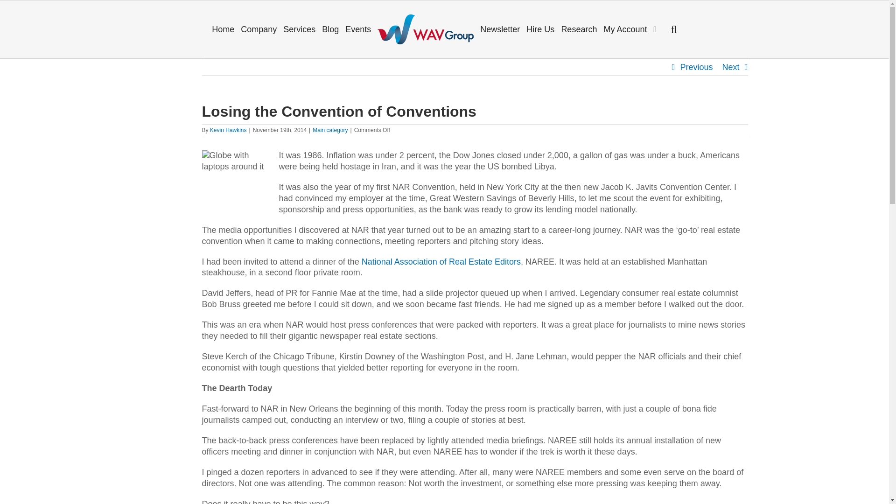 Image resolution: width=896 pixels, height=504 pixels. What do you see at coordinates (223, 29) in the screenshot?
I see `Home` at bounding box center [223, 29].